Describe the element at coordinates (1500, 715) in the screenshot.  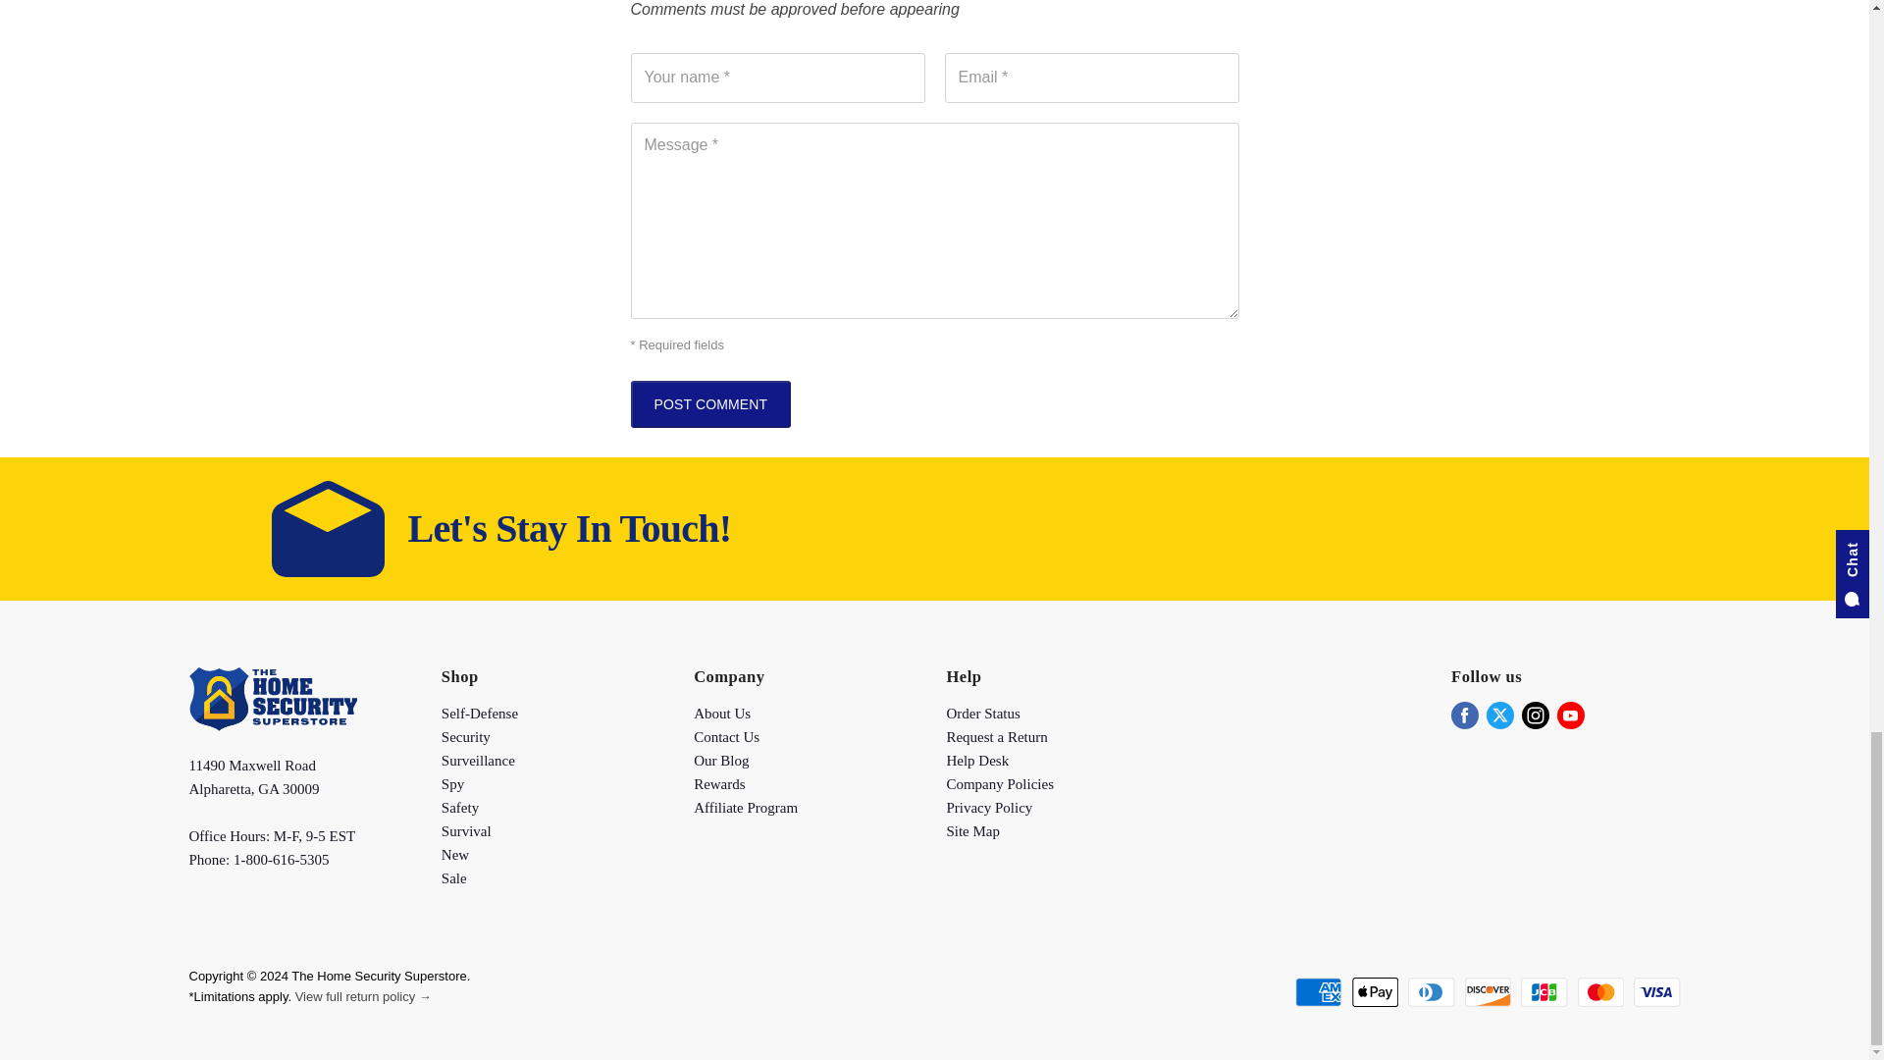
I see `Twitter` at that location.